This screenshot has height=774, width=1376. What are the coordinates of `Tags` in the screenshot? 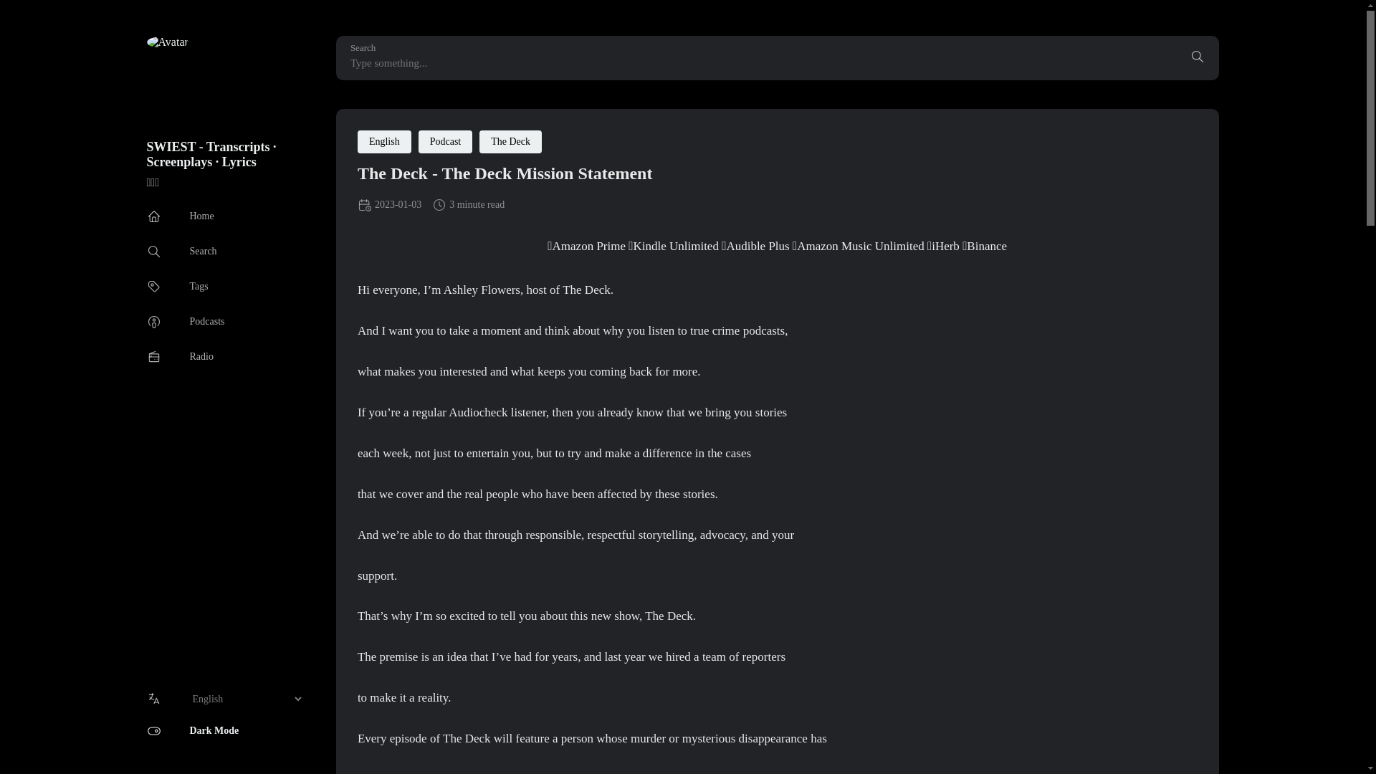 It's located at (176, 286).